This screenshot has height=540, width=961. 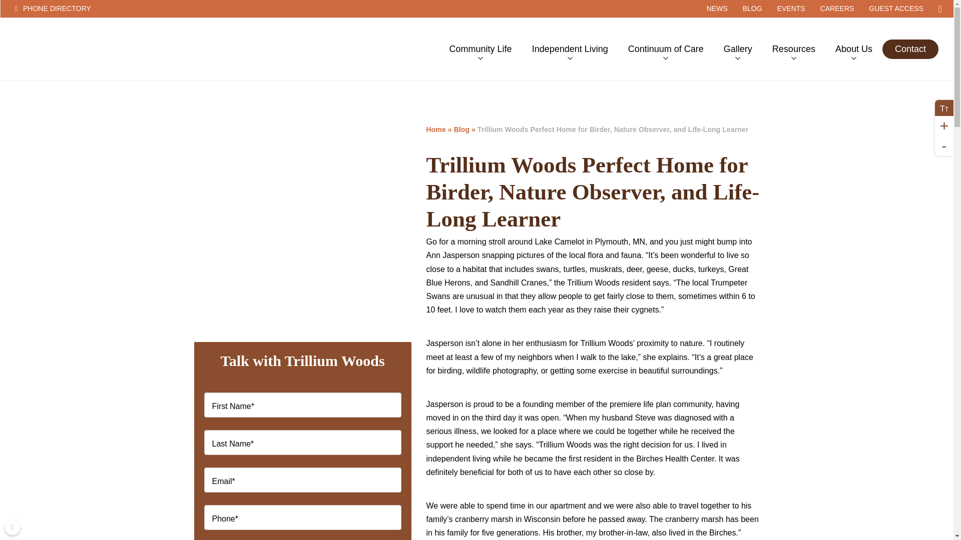 What do you see at coordinates (794, 49) in the screenshot?
I see `Resources` at bounding box center [794, 49].